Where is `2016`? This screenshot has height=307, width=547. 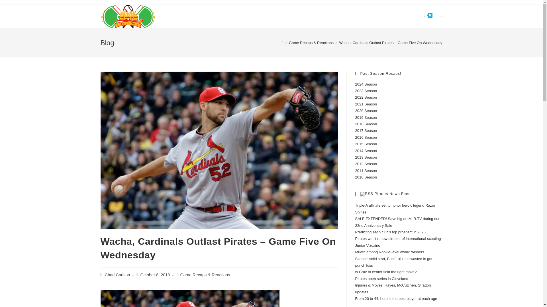 2016 is located at coordinates (359, 138).